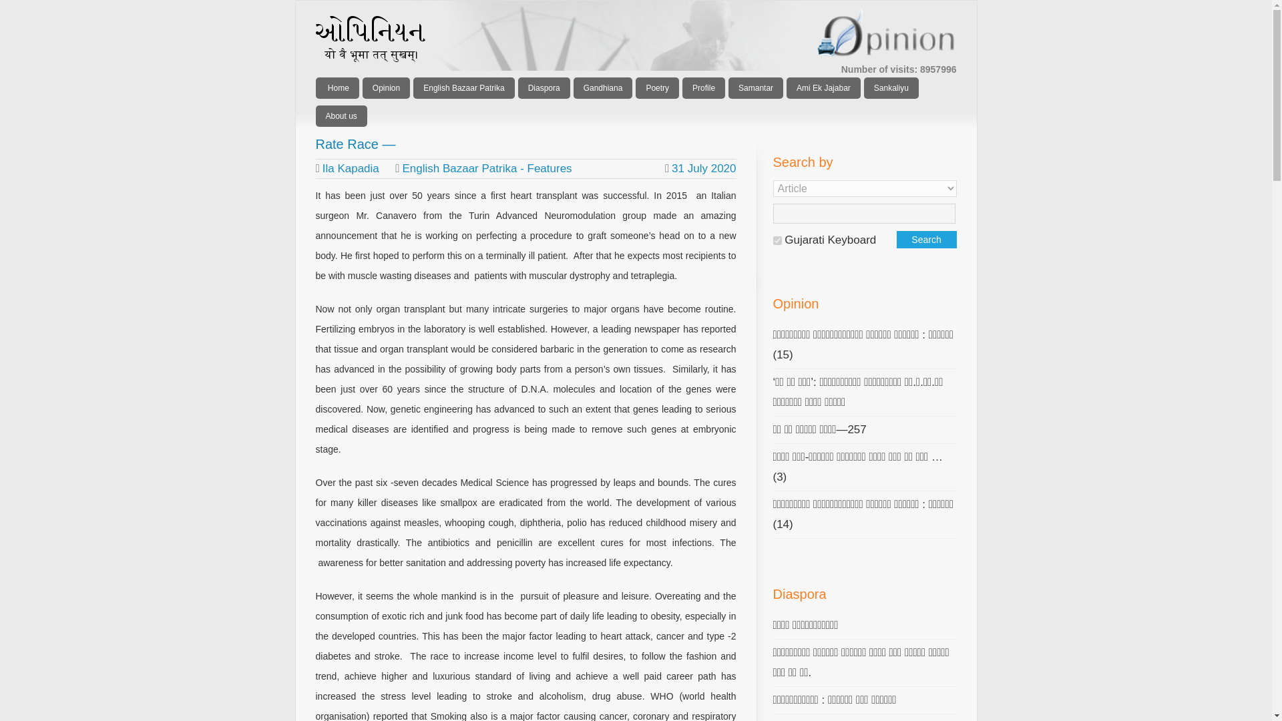 The image size is (1282, 721). What do you see at coordinates (700, 168) in the screenshot?
I see `31 July 2020` at bounding box center [700, 168].